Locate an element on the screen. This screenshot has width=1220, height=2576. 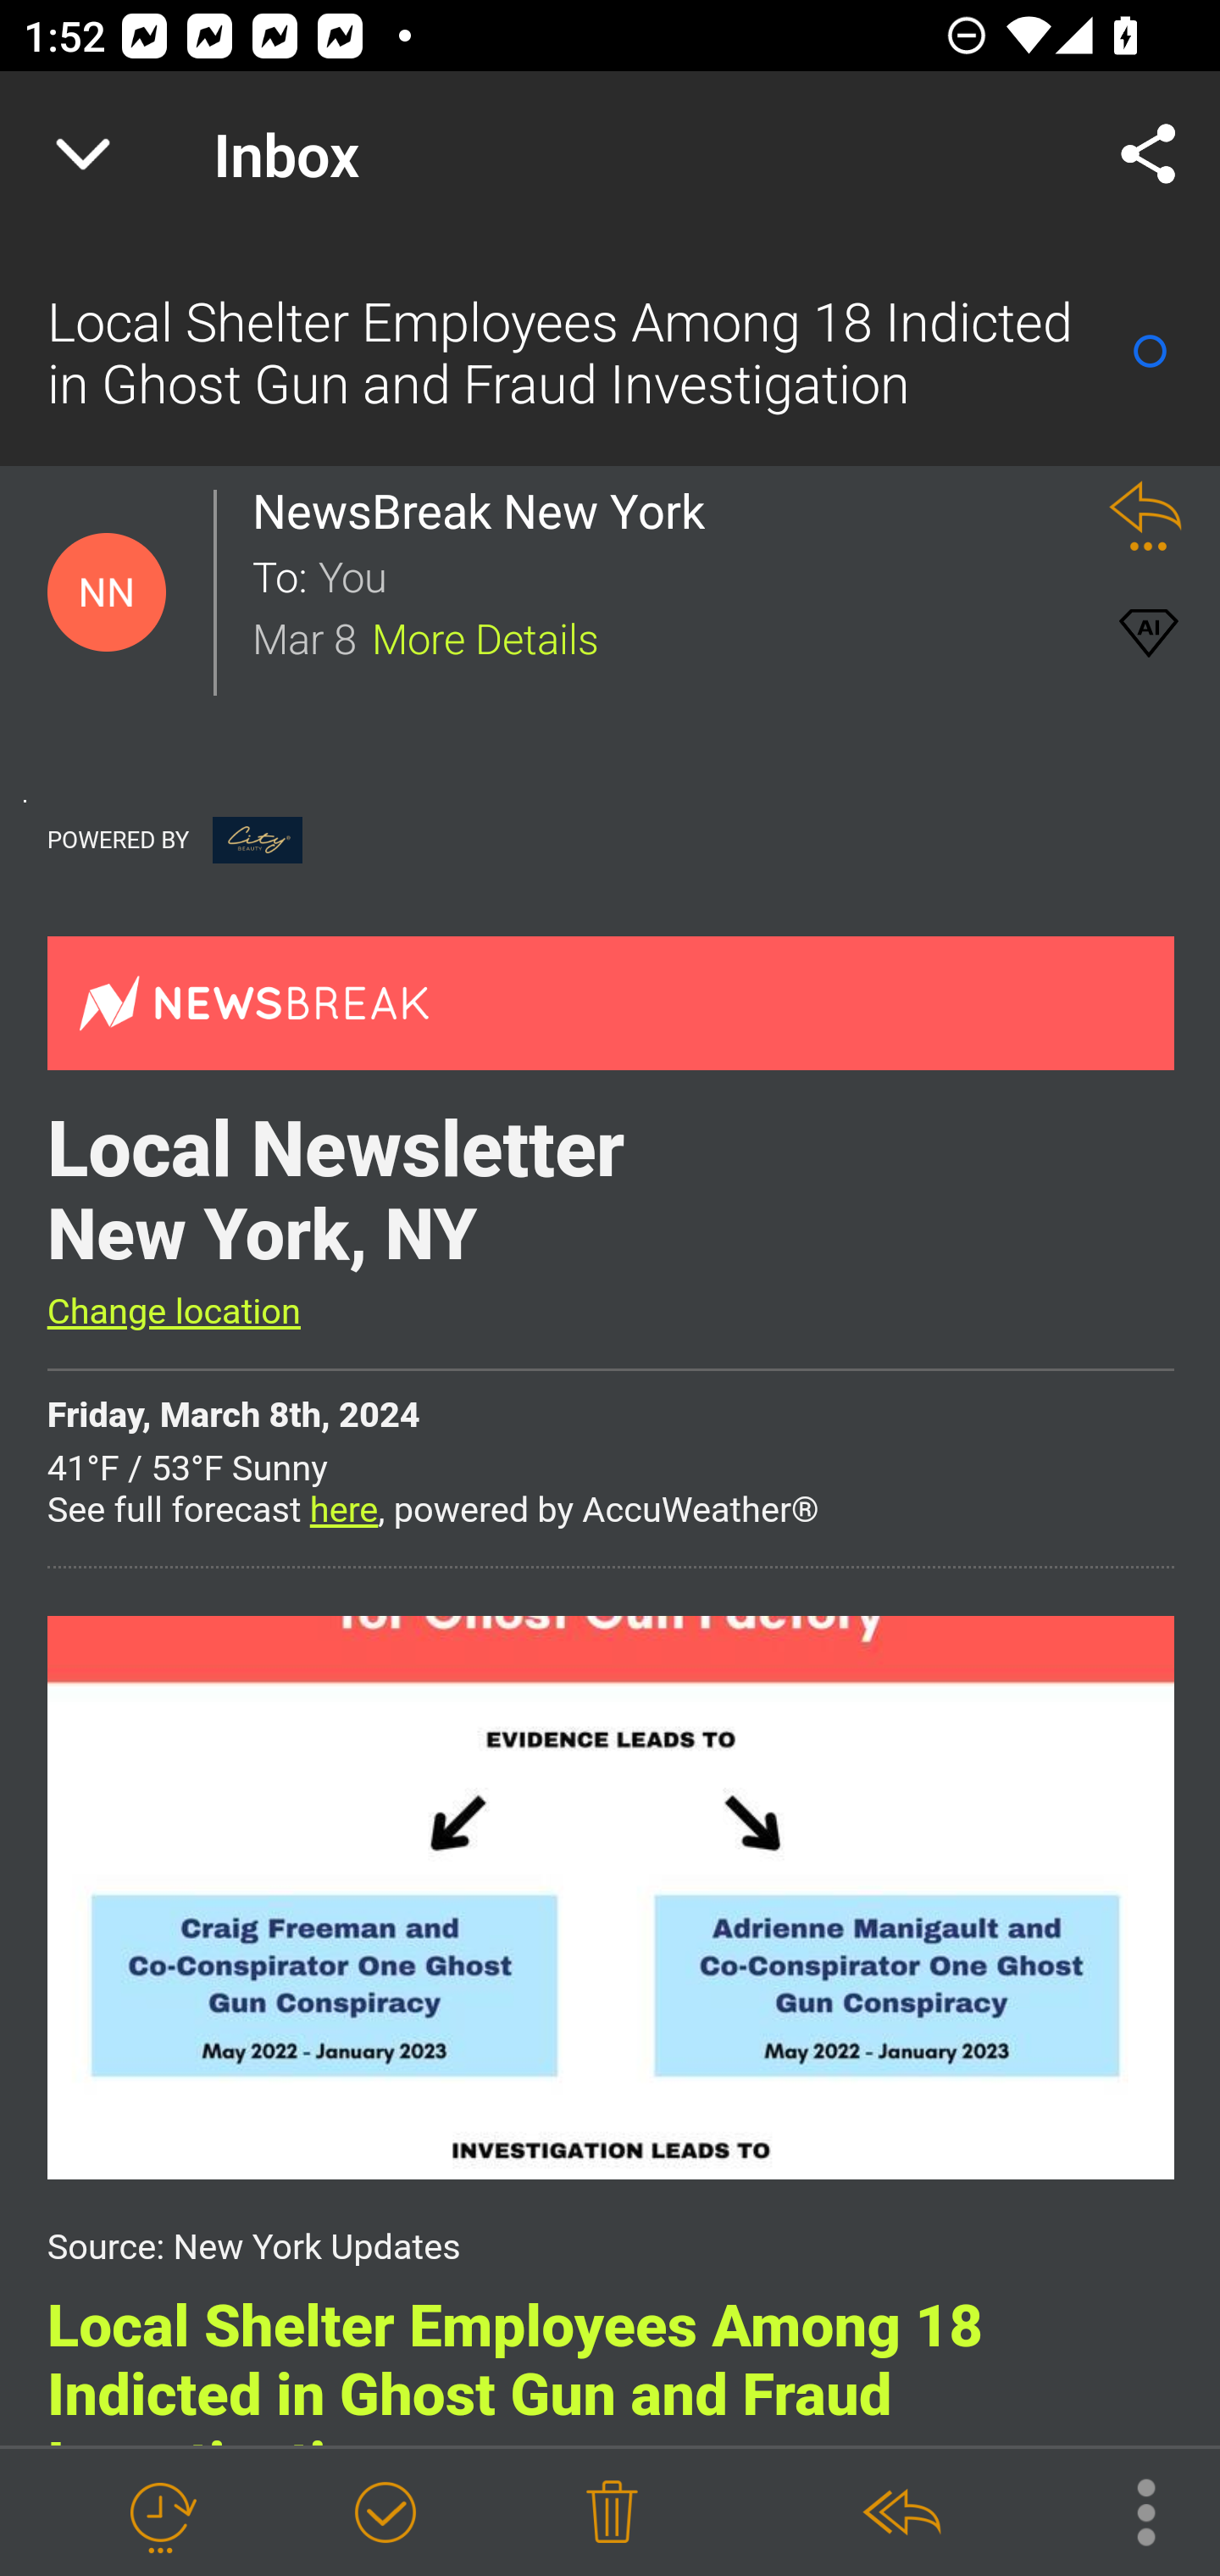
More Options is located at coordinates (1129, 2510).